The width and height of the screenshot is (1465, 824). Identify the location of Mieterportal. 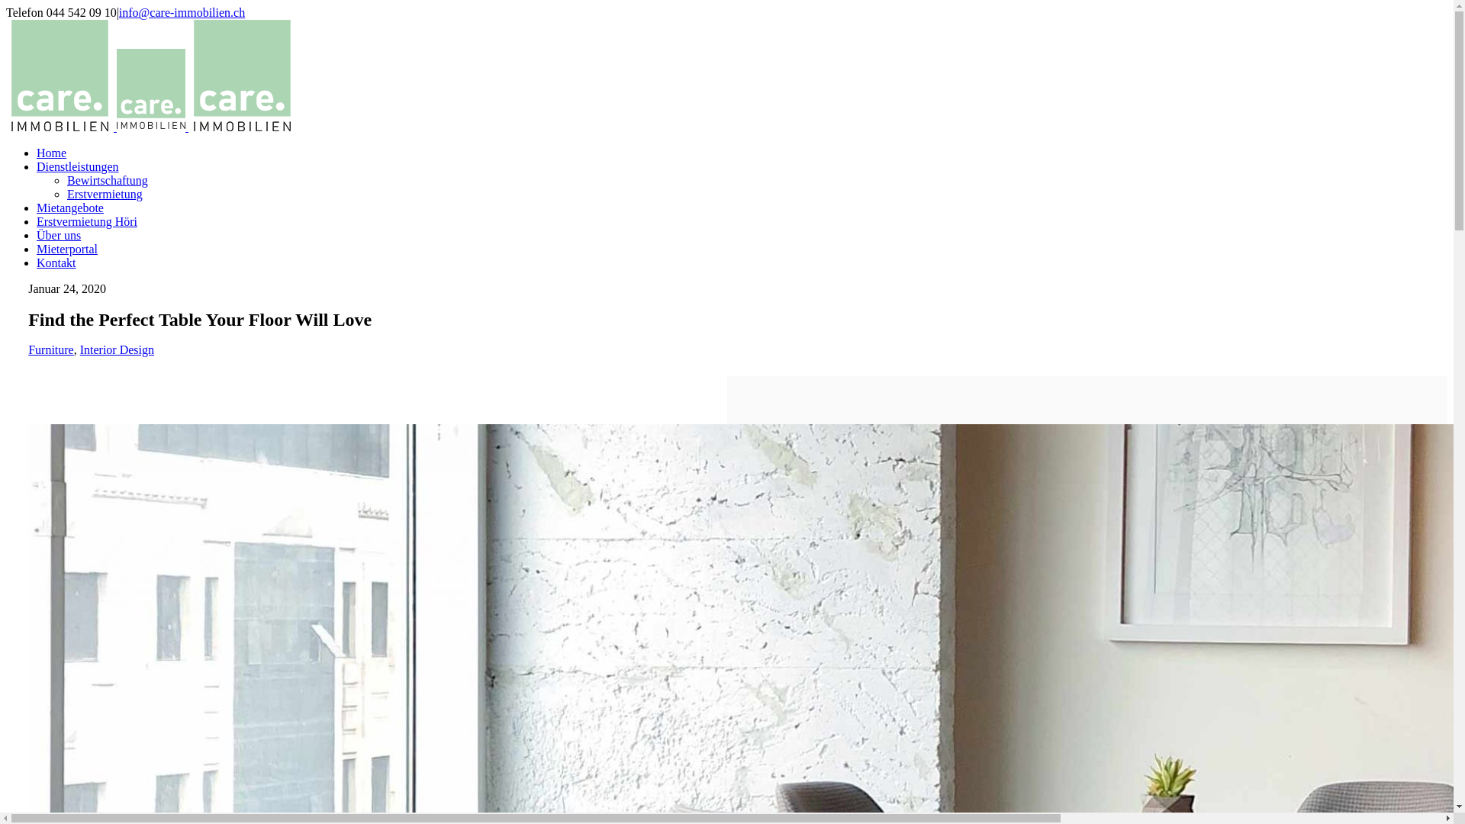
(67, 249).